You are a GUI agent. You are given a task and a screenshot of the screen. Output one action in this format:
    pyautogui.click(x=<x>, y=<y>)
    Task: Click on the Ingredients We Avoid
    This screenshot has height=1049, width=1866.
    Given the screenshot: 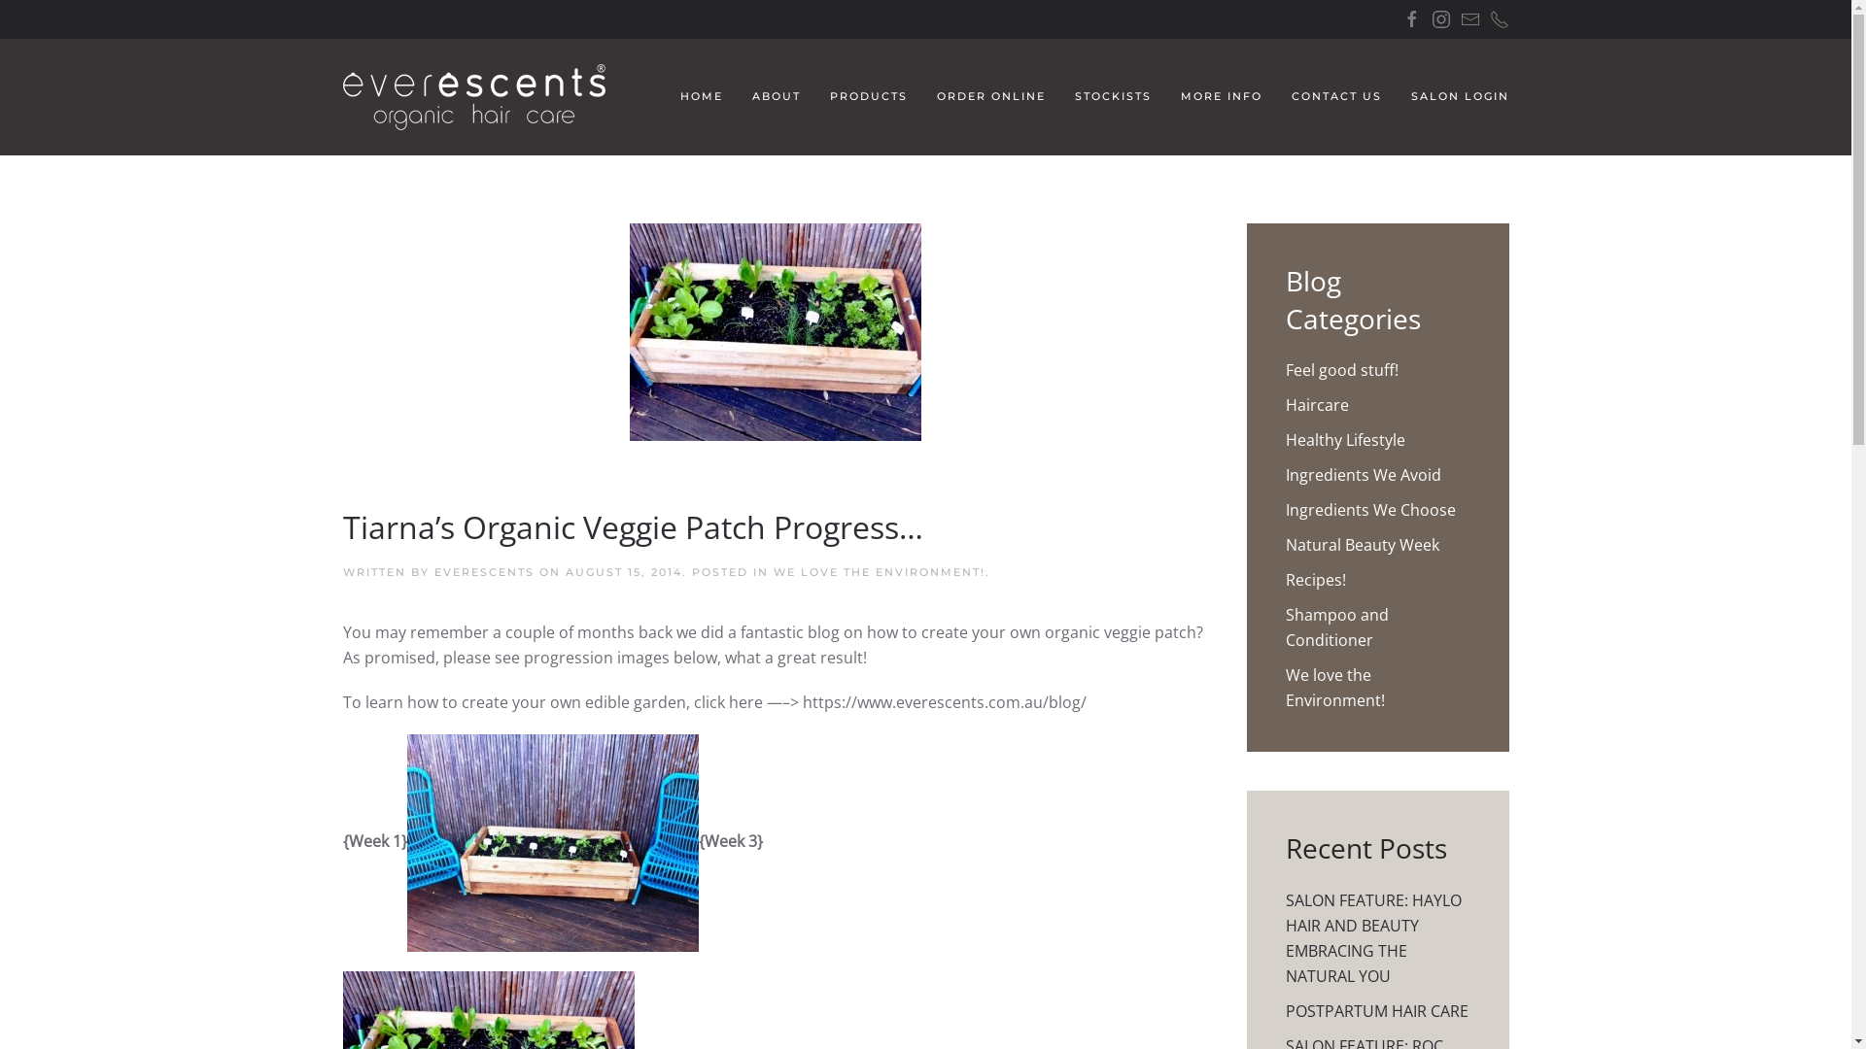 What is the action you would take?
    pyautogui.click(x=1363, y=475)
    